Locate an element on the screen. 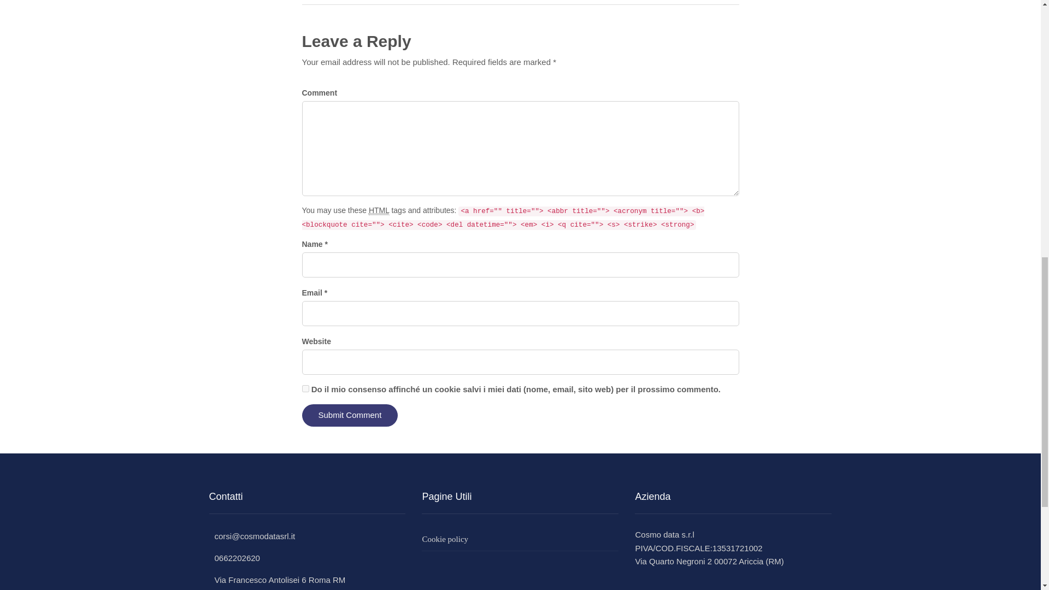  Cookie policy is located at coordinates (520, 539).